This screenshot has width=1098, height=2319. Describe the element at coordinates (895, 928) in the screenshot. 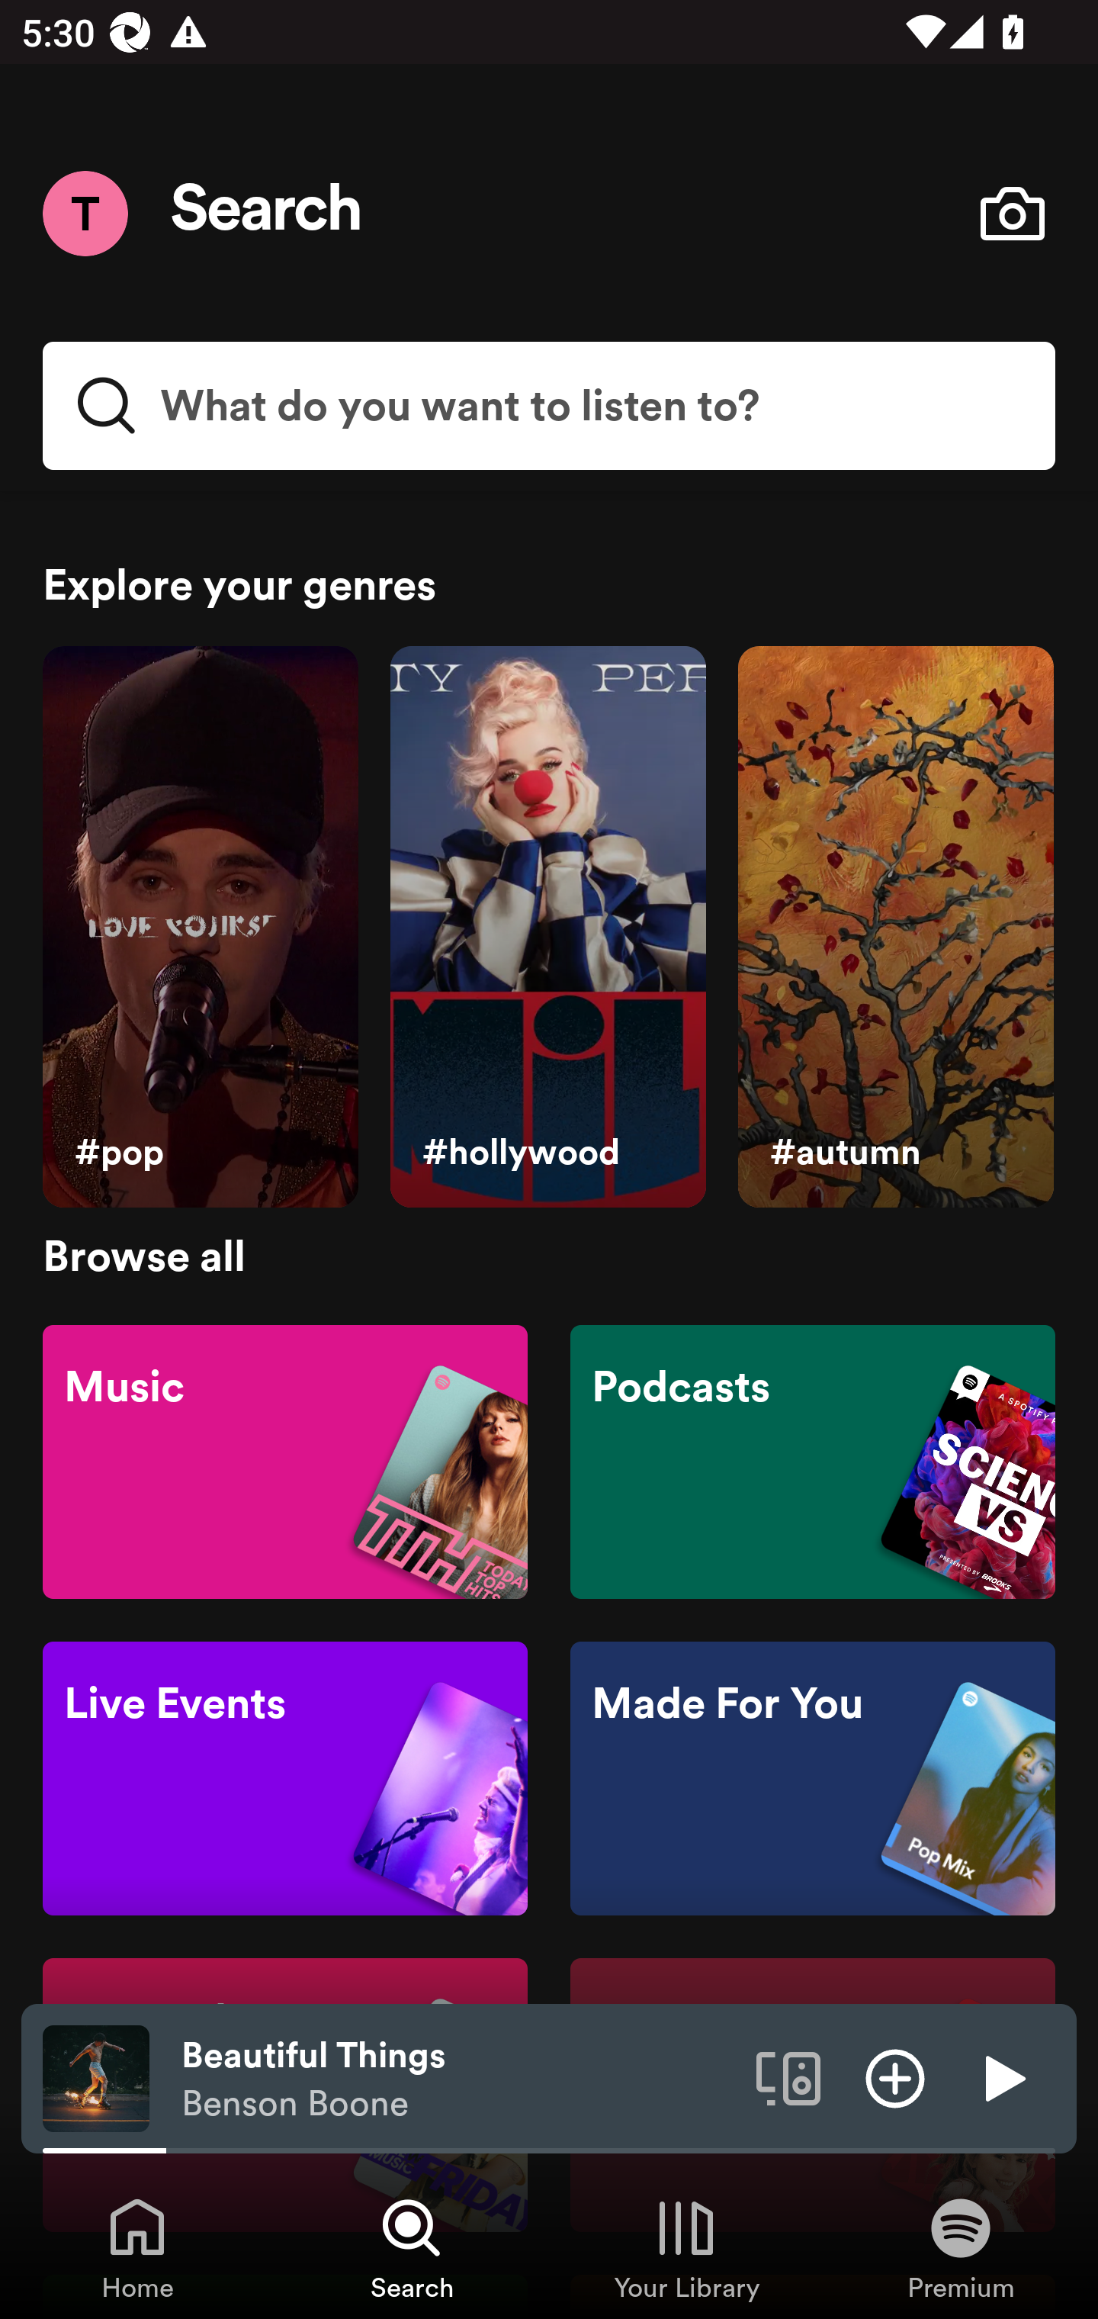

I see `#autumn` at that location.